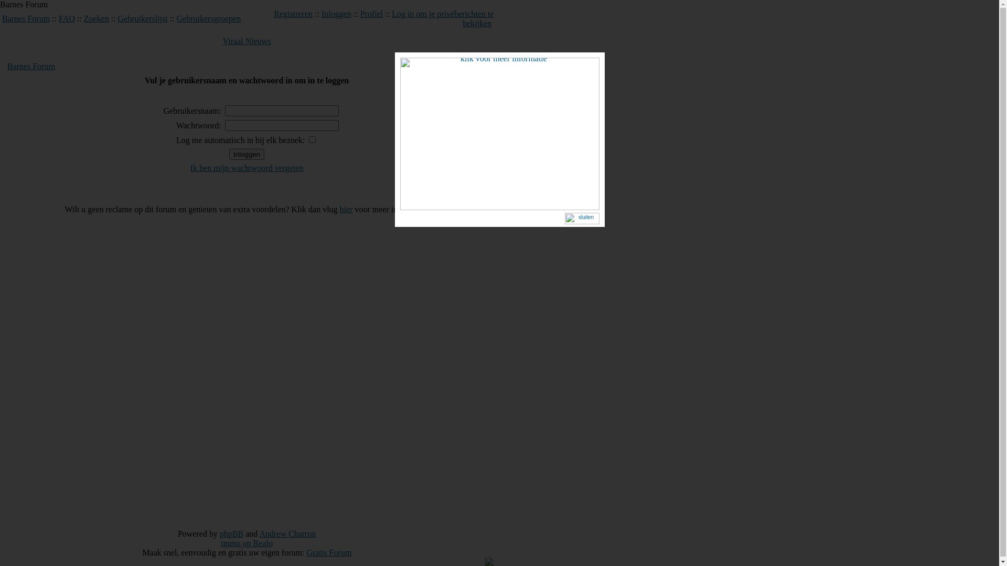 The height and width of the screenshot is (566, 1007). Describe the element at coordinates (337, 14) in the screenshot. I see `Inloggen` at that location.